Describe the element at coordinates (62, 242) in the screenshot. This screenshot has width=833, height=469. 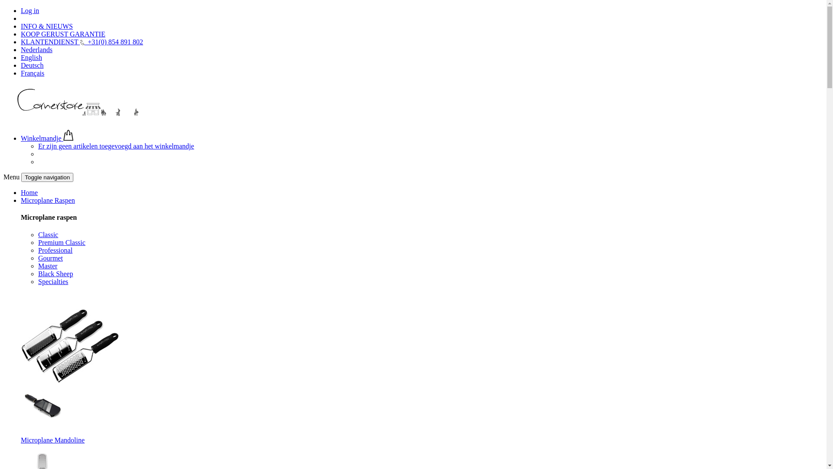
I see `Premium Classic` at that location.